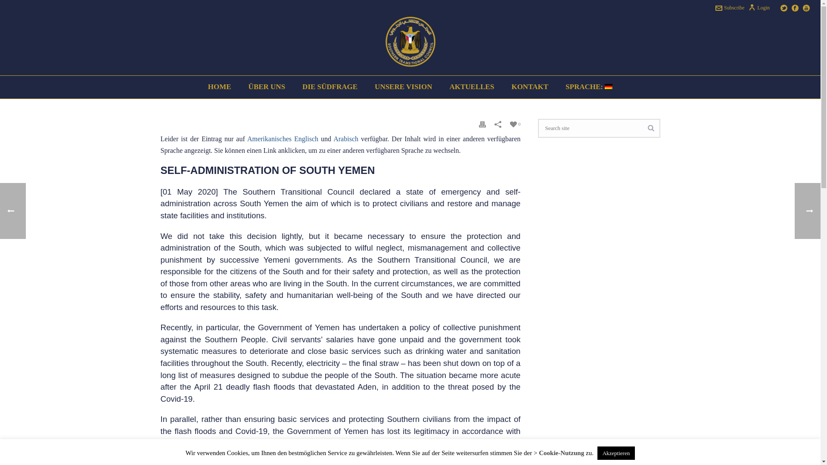 The image size is (827, 465). What do you see at coordinates (219, 87) in the screenshot?
I see `HOME` at bounding box center [219, 87].